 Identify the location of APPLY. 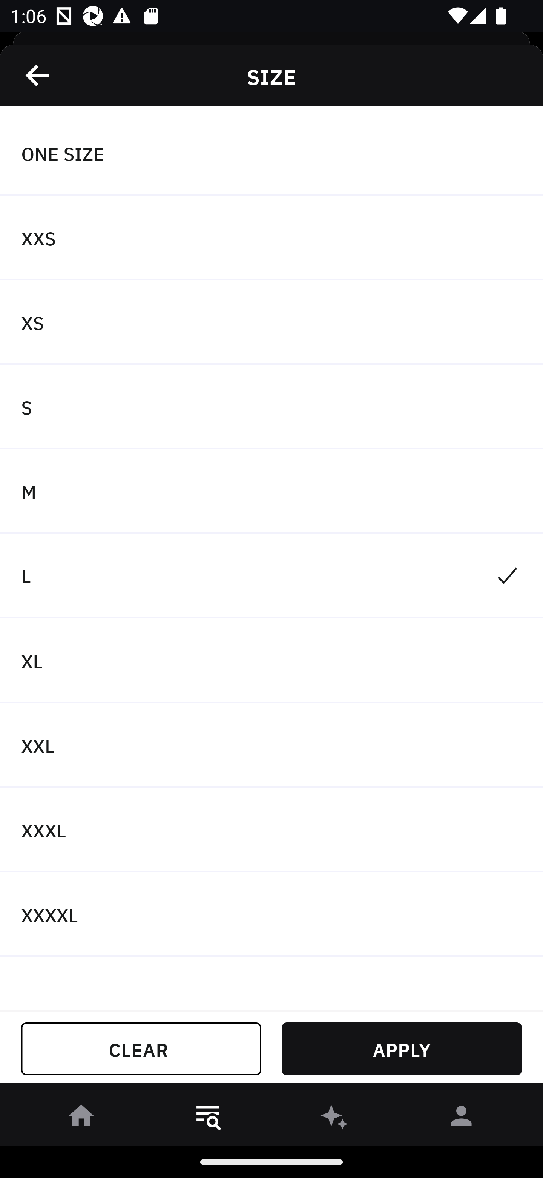
(402, 1049).